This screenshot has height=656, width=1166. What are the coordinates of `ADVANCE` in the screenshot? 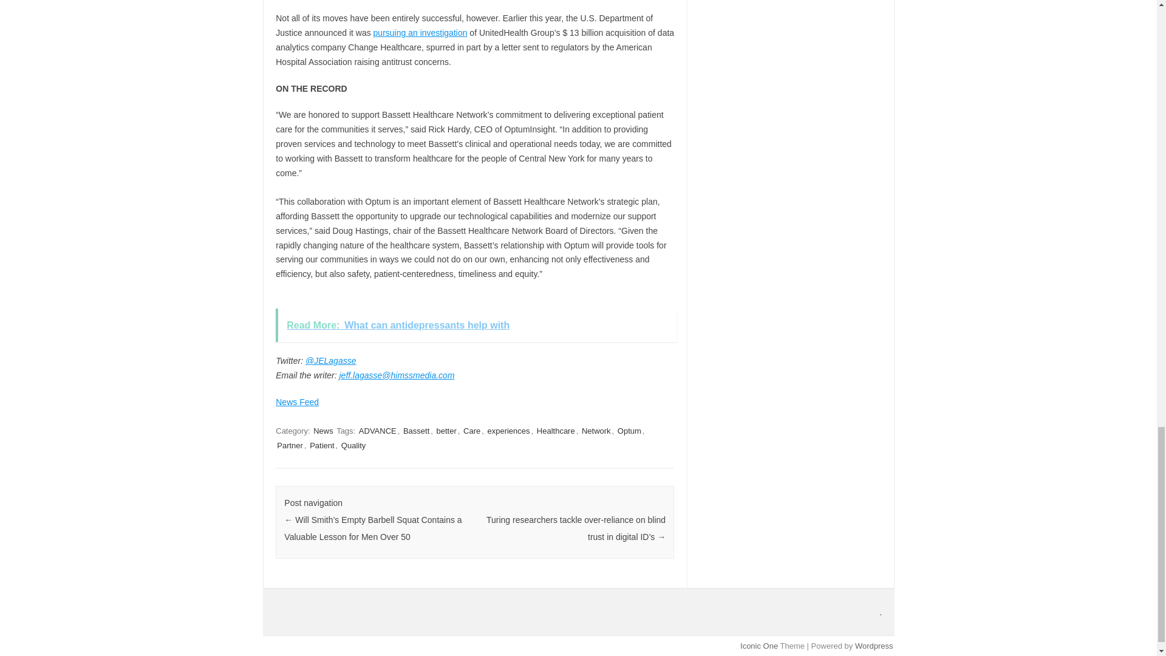 It's located at (378, 431).